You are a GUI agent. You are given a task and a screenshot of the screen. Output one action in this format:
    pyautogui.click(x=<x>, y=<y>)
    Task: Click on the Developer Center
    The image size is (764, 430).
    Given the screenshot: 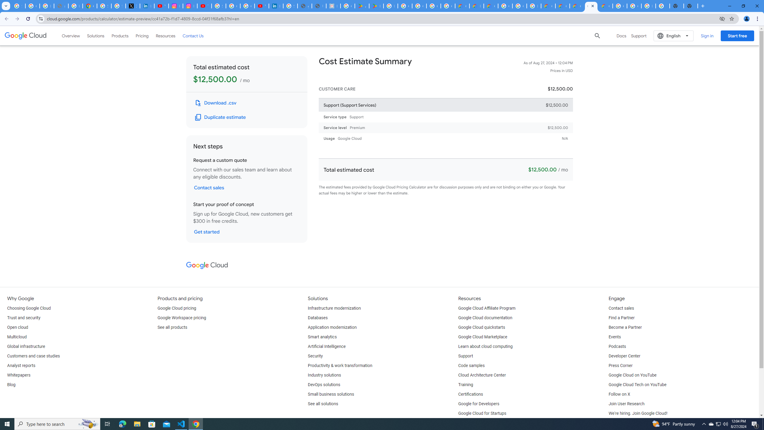 What is the action you would take?
    pyautogui.click(x=624, y=356)
    